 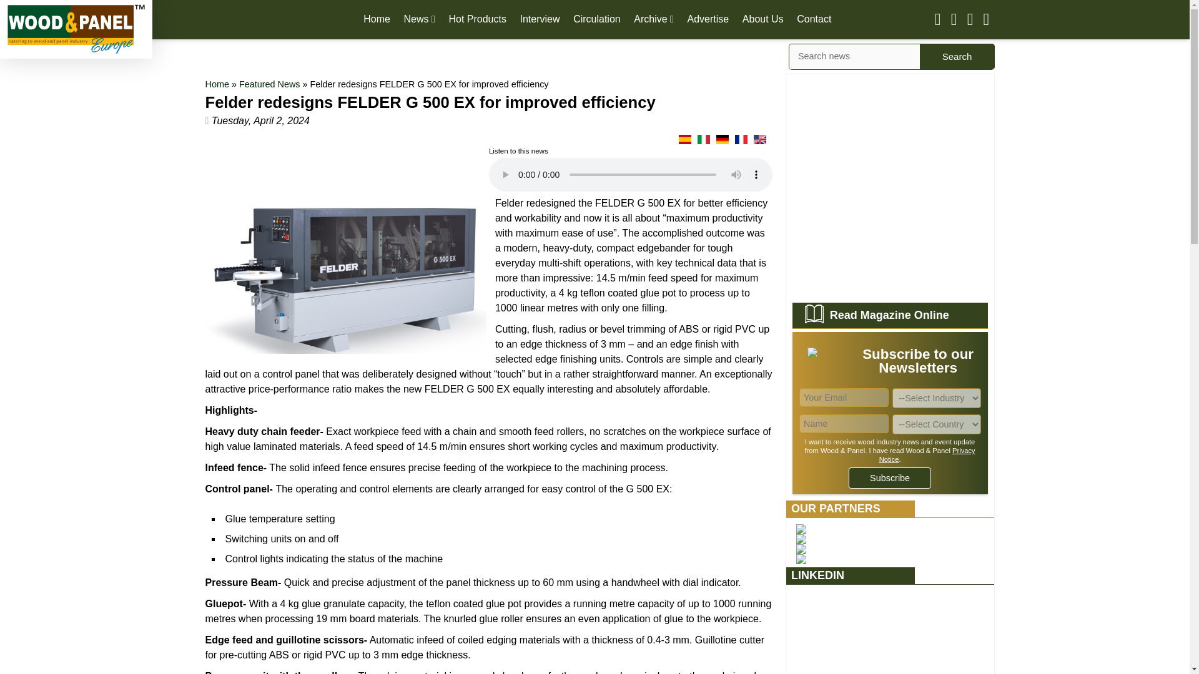 What do you see at coordinates (708, 19) in the screenshot?
I see `Advertise` at bounding box center [708, 19].